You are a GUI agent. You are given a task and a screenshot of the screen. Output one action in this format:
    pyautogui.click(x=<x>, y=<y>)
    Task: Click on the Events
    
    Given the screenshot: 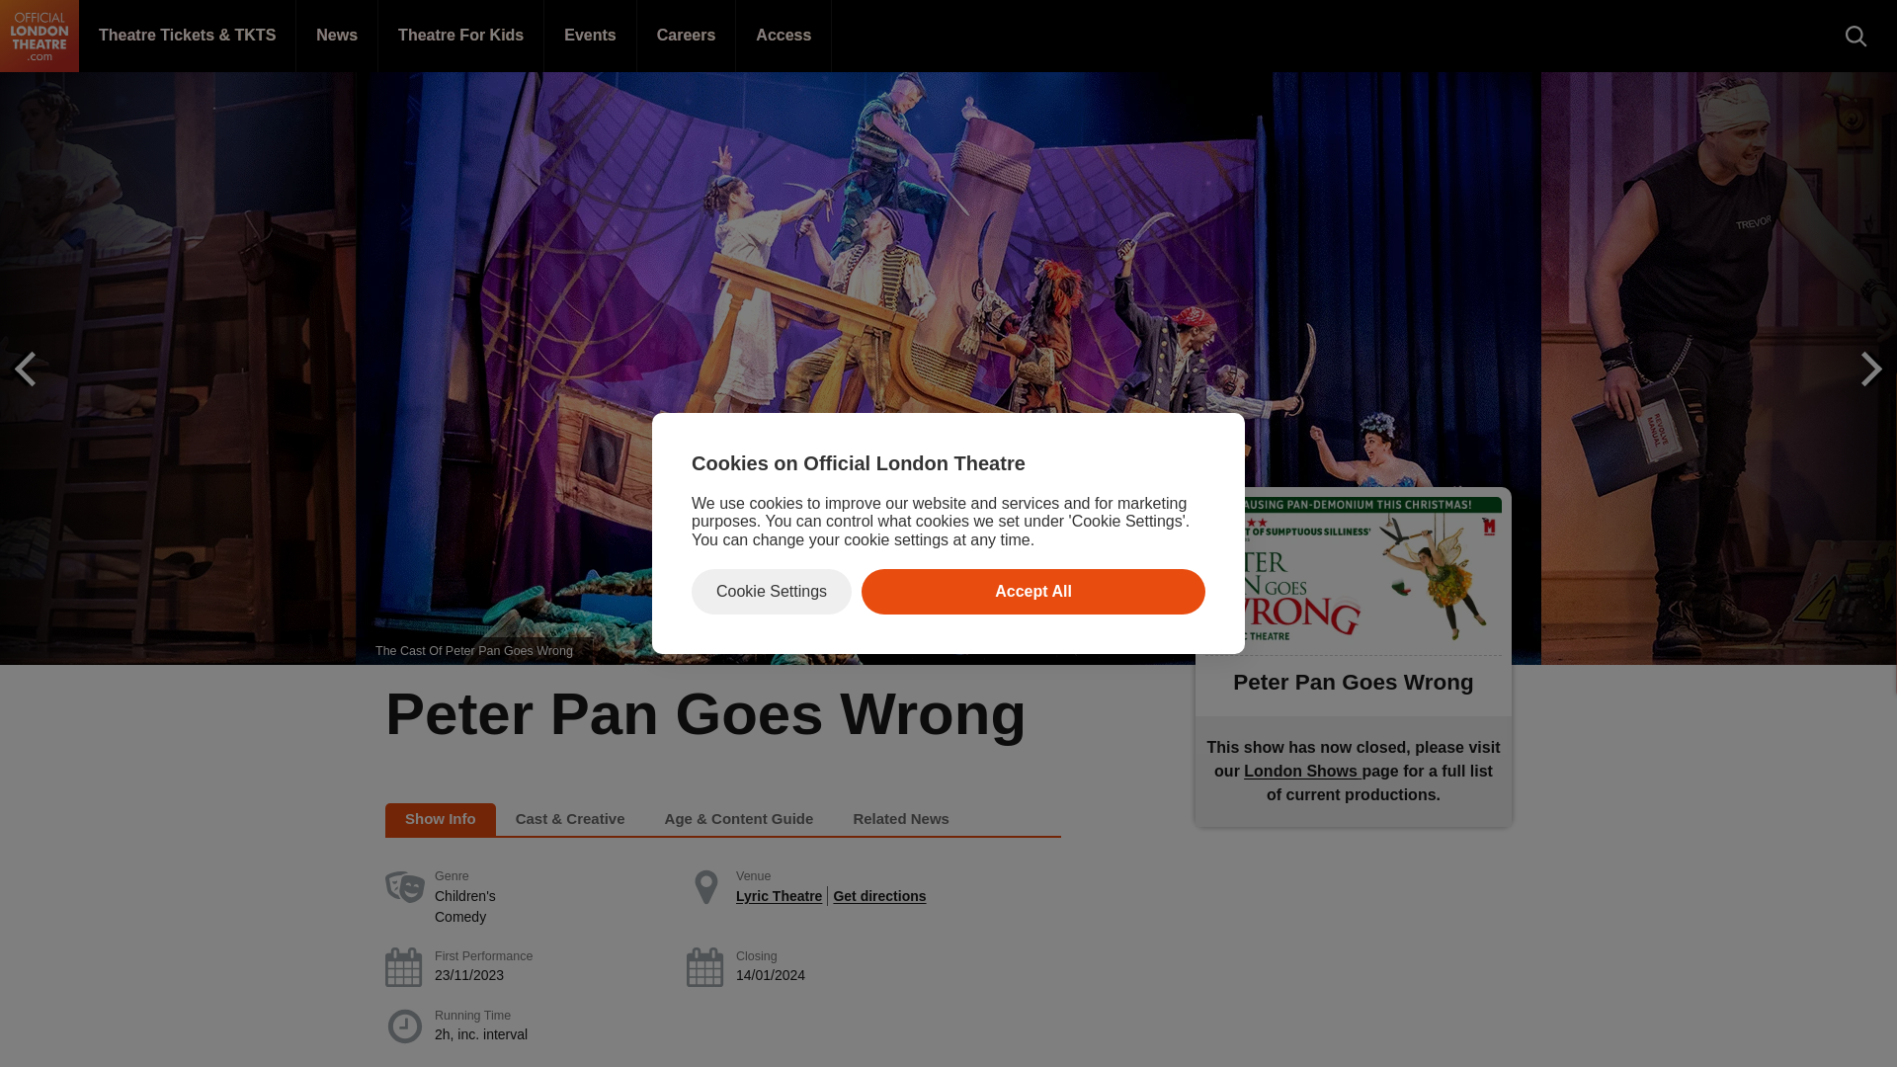 What is the action you would take?
    pyautogui.click(x=590, y=36)
    